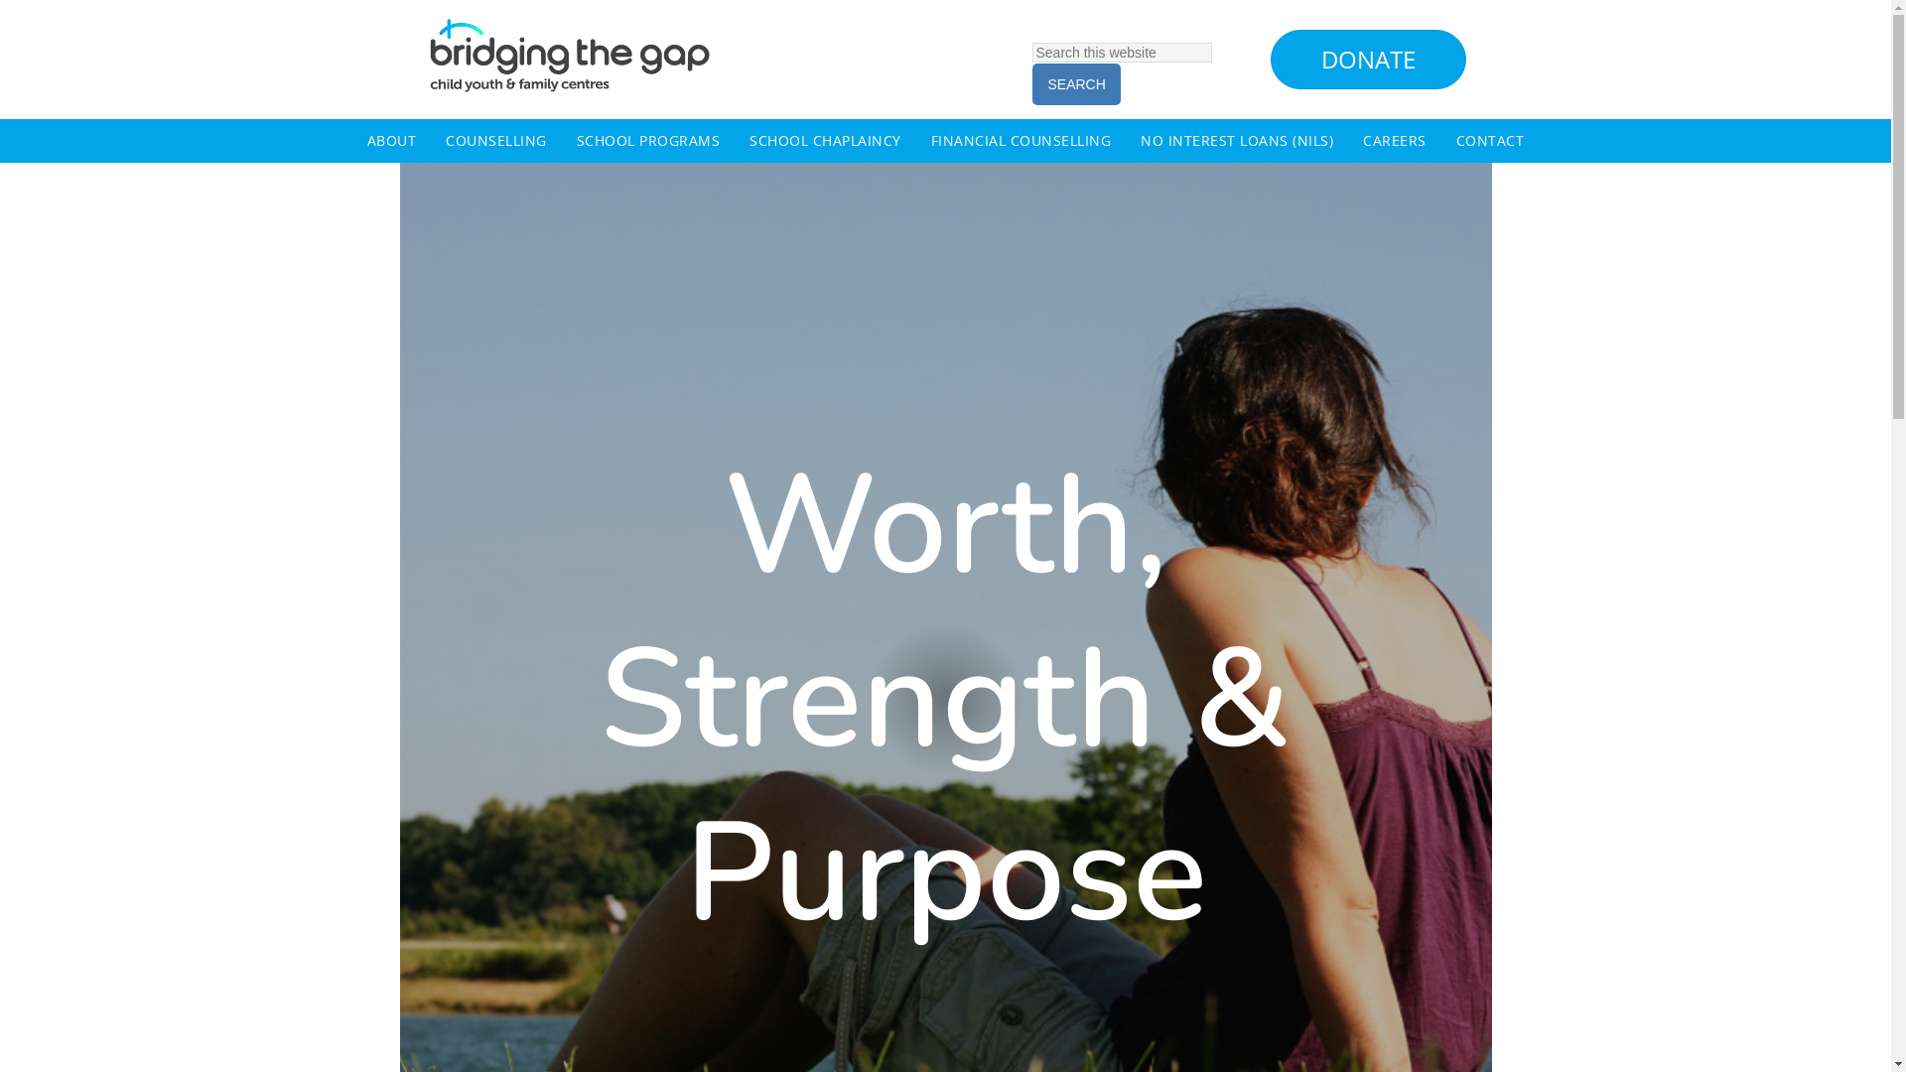 The image size is (1906, 1072). I want to click on SCHOOL PROGRAMS, so click(649, 141).